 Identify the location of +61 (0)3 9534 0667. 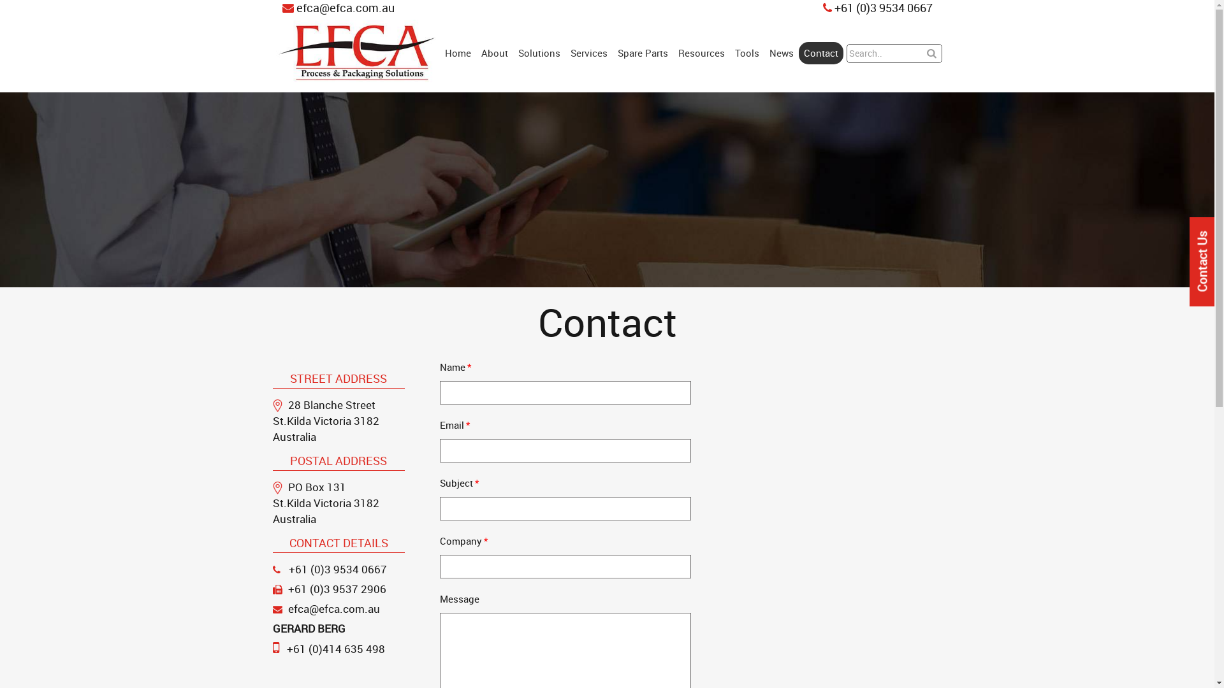
(877, 8).